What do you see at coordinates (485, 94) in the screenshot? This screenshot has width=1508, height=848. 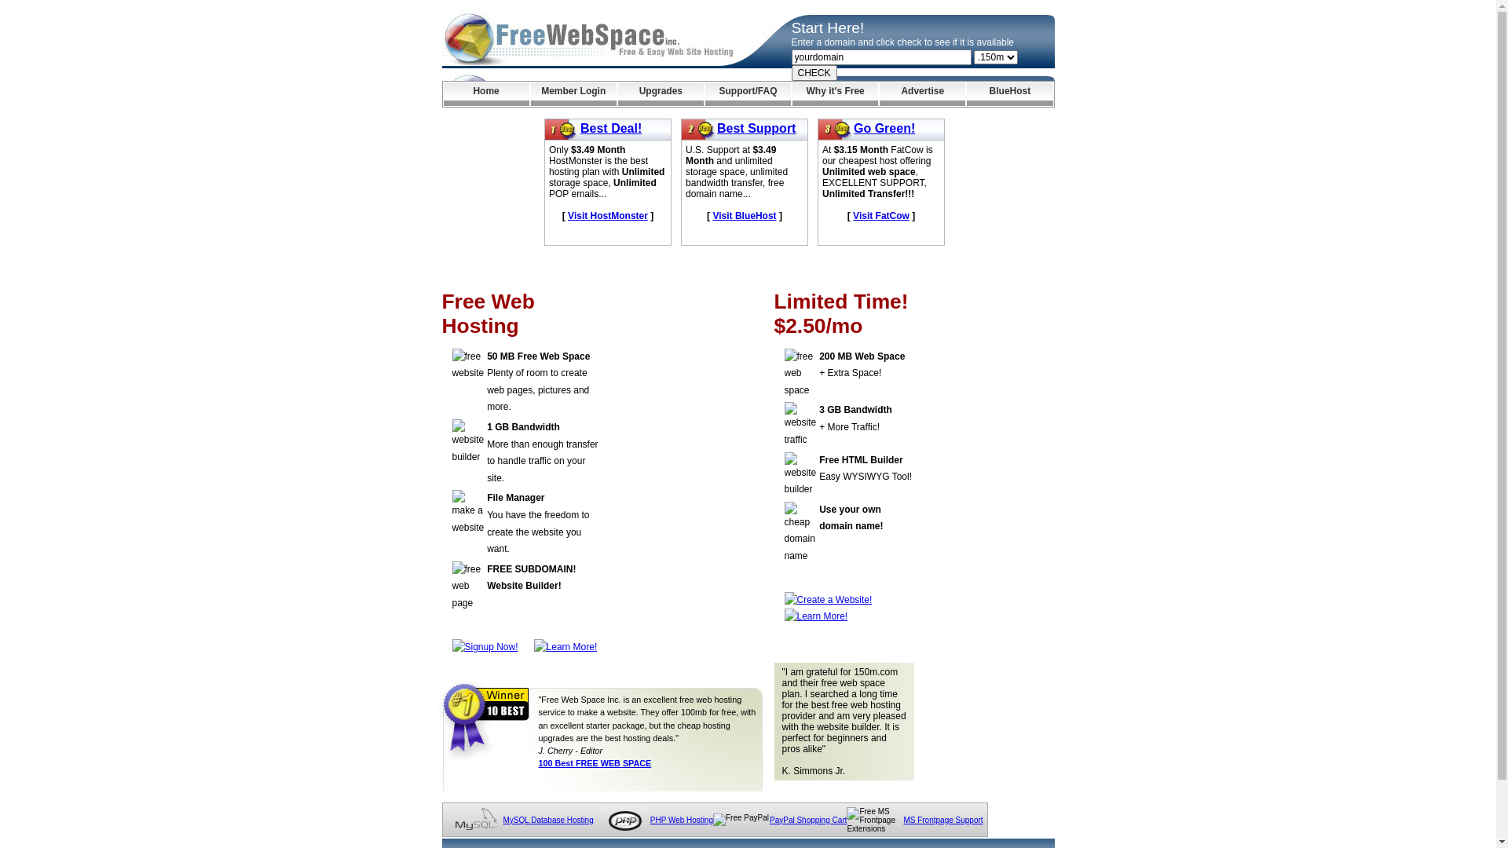 I see `Home` at bounding box center [485, 94].